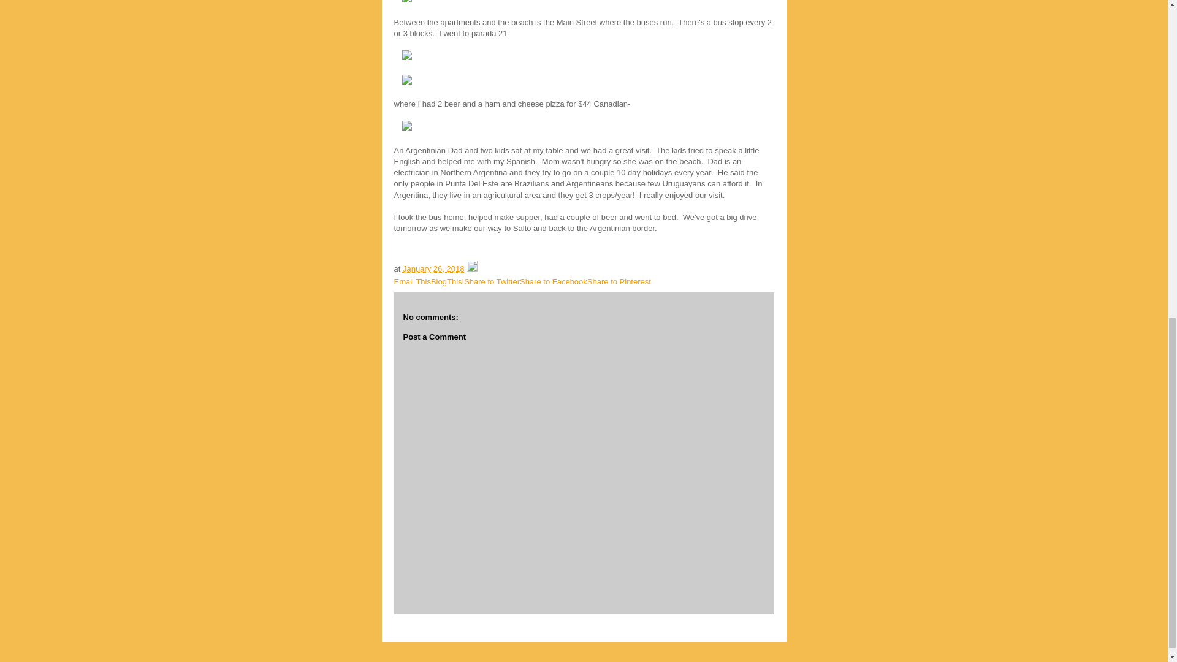  Describe the element at coordinates (433, 268) in the screenshot. I see `permanent link` at that location.